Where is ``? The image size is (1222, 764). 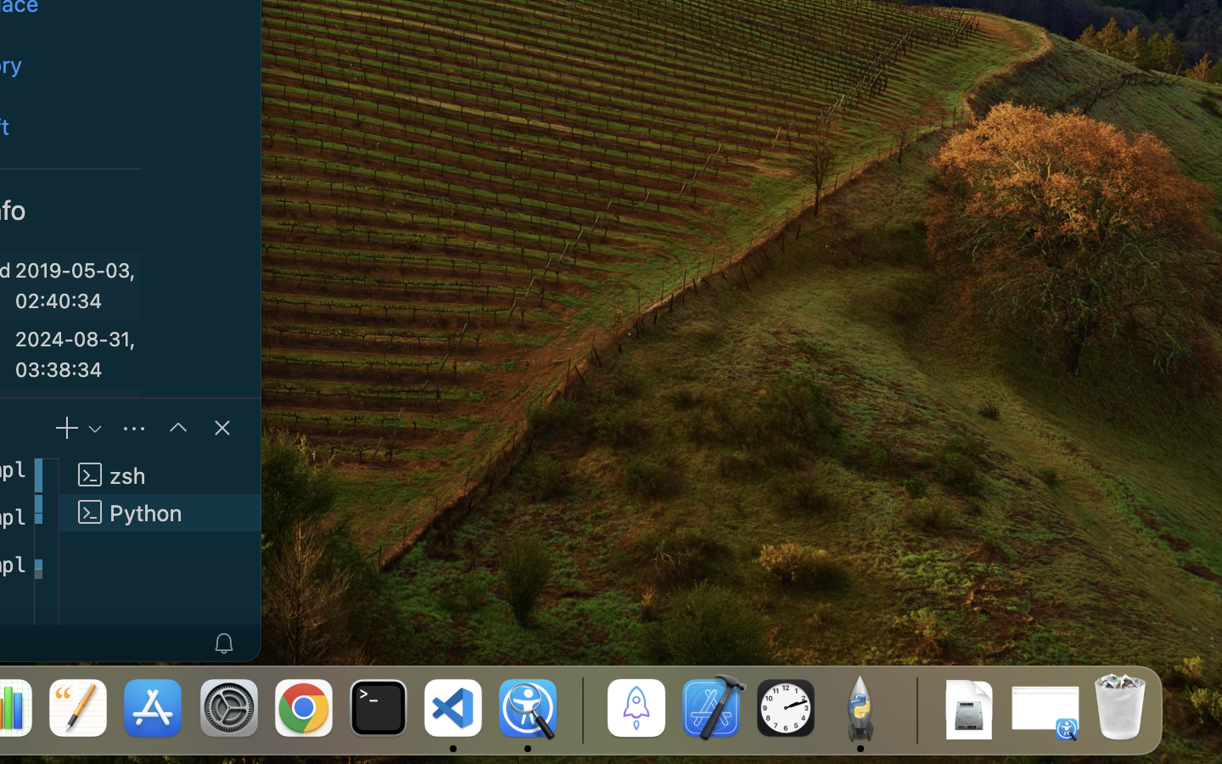  is located at coordinates (222, 428).